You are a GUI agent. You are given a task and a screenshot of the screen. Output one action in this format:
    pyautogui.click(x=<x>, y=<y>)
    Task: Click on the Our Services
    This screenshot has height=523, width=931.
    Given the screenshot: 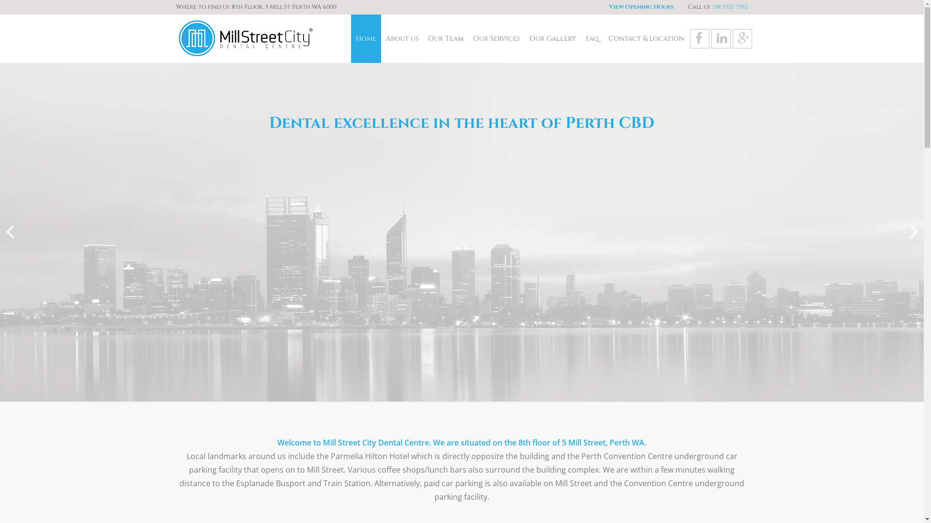 What is the action you would take?
    pyautogui.click(x=497, y=39)
    